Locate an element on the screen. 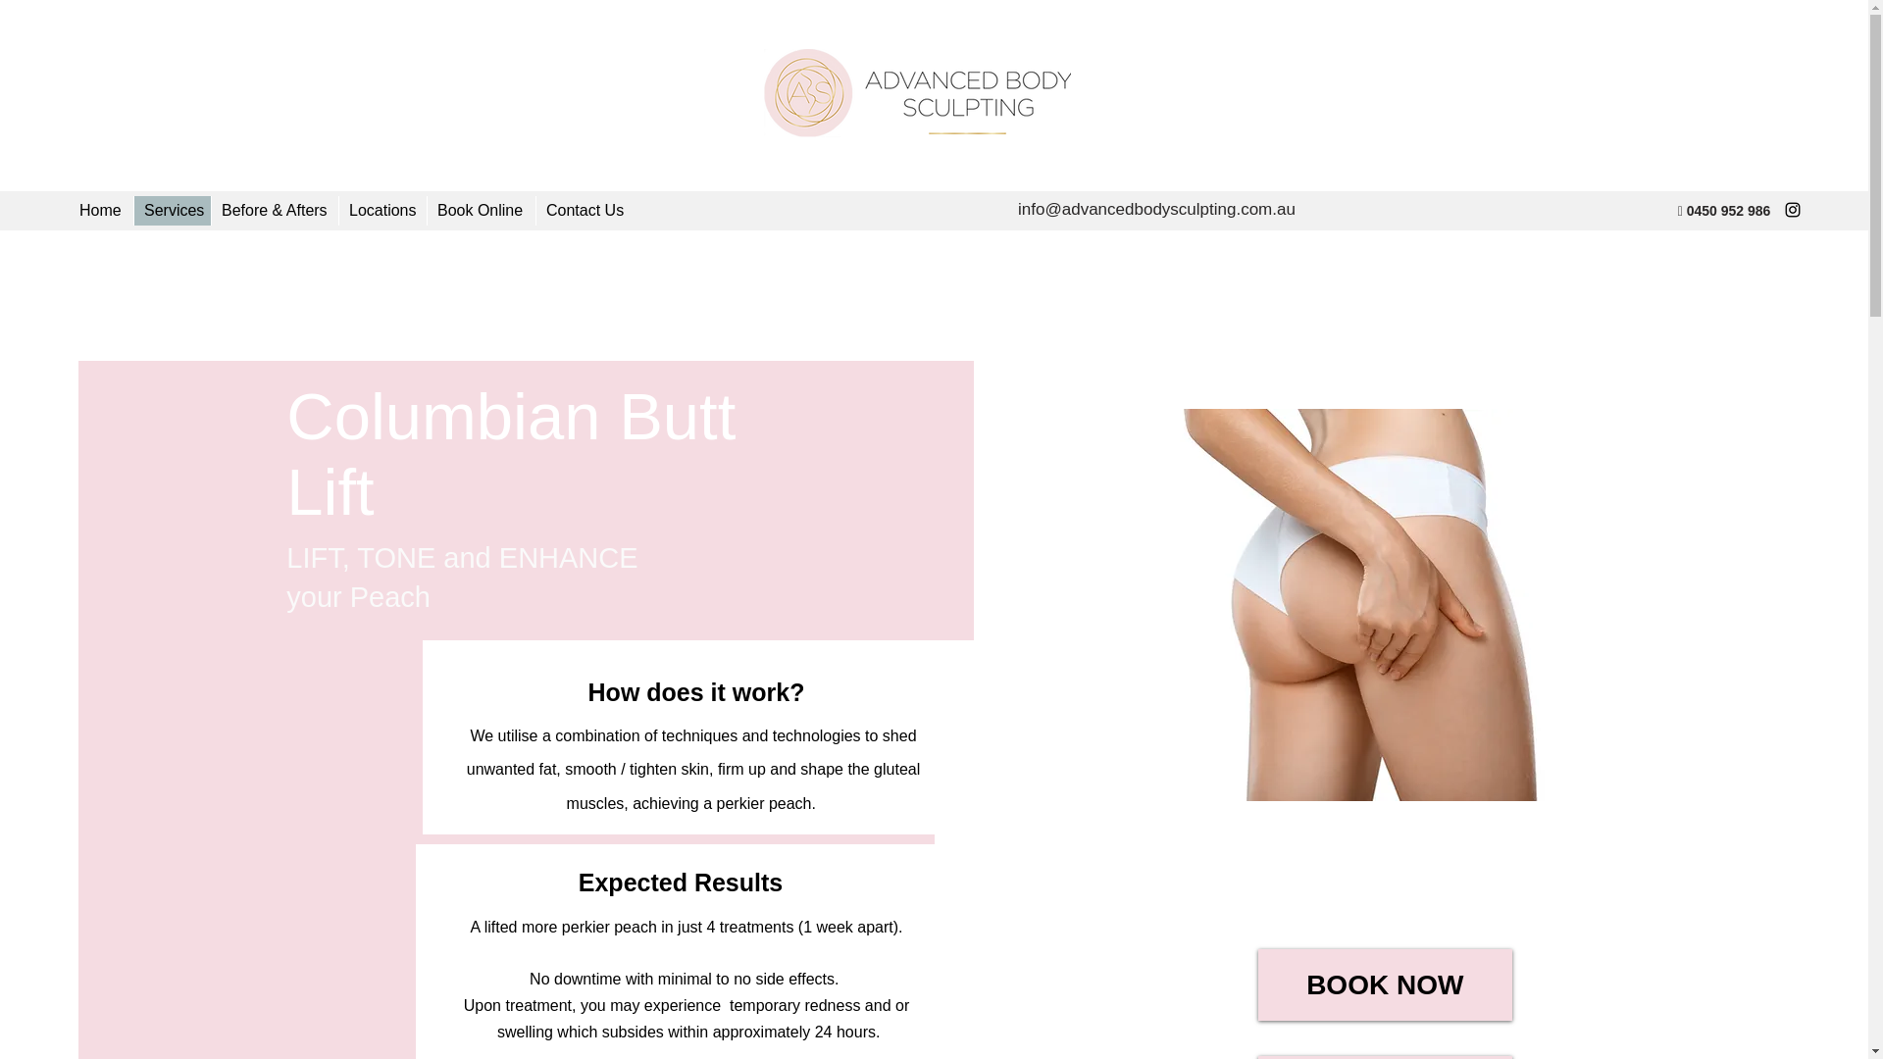 The height and width of the screenshot is (1059, 1883). Locations is located at coordinates (382, 210).